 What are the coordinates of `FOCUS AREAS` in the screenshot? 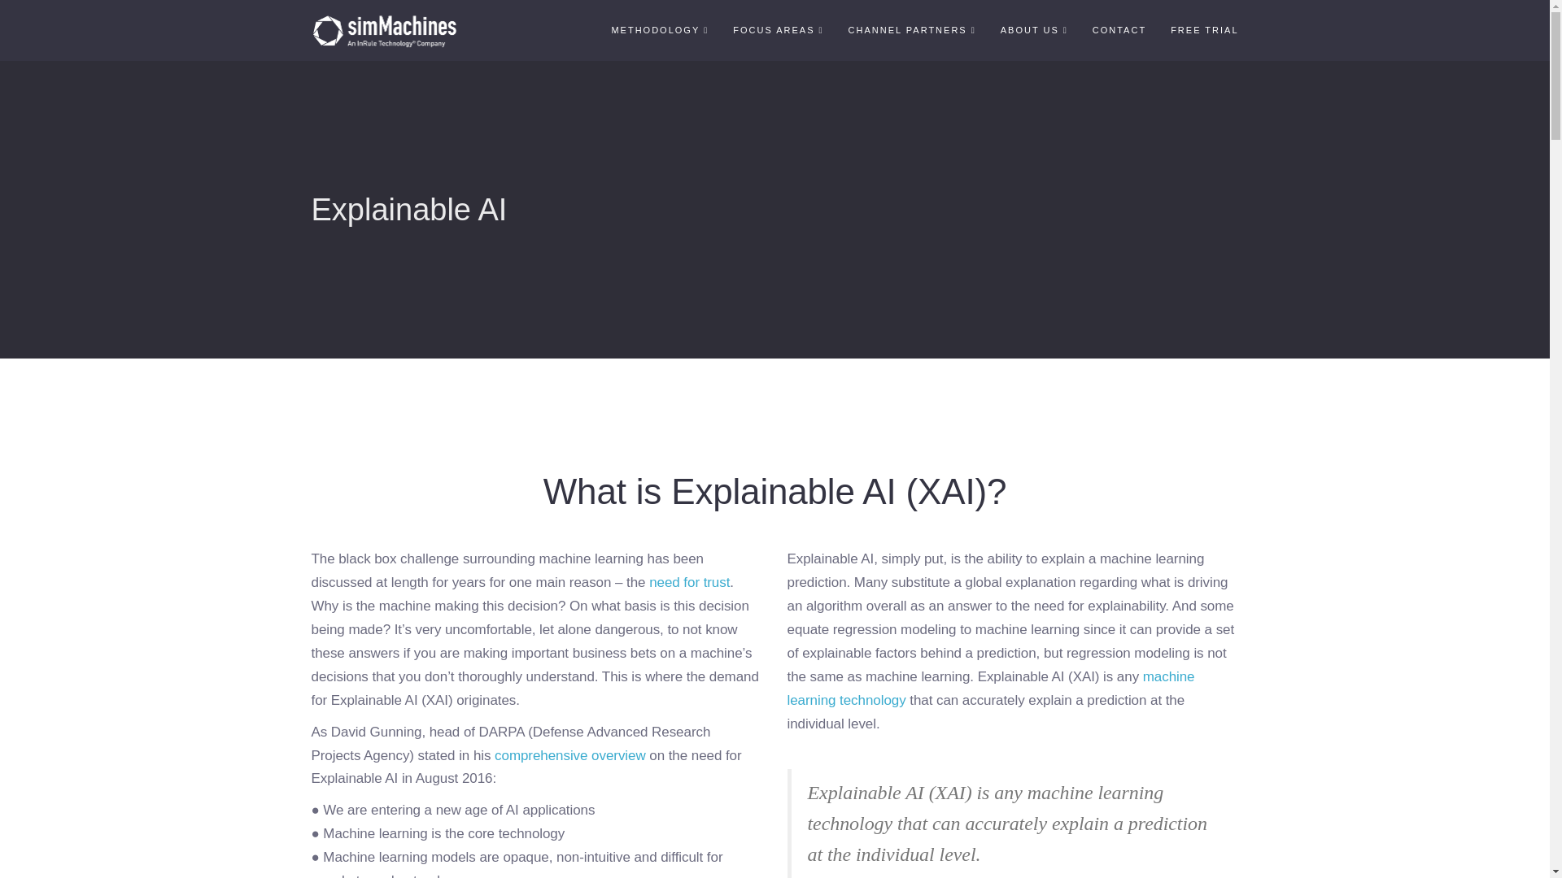 It's located at (778, 30).